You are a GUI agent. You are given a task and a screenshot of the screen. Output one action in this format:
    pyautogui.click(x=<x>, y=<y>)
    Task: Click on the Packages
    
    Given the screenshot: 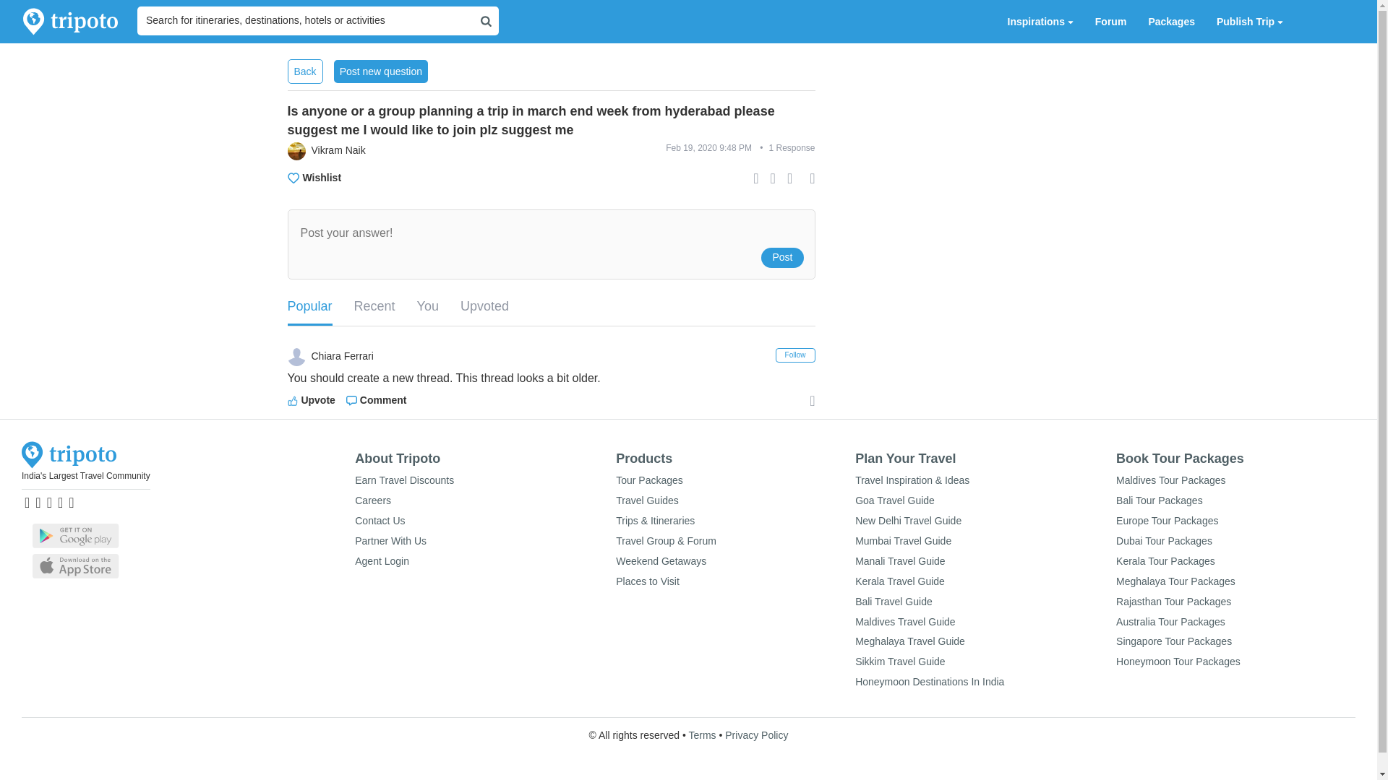 What is the action you would take?
    pyautogui.click(x=1171, y=22)
    